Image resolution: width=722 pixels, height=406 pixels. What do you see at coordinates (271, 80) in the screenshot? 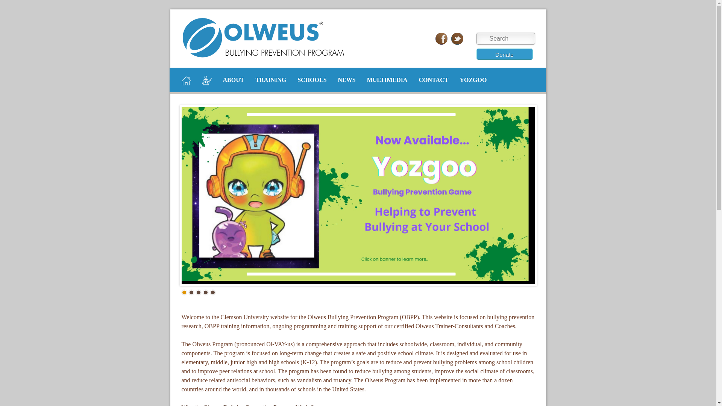
I see `TRAINING` at bounding box center [271, 80].